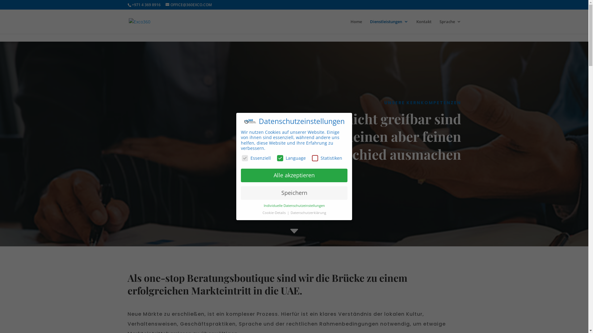 This screenshot has width=593, height=333. I want to click on Kontakt, so click(424, 27).